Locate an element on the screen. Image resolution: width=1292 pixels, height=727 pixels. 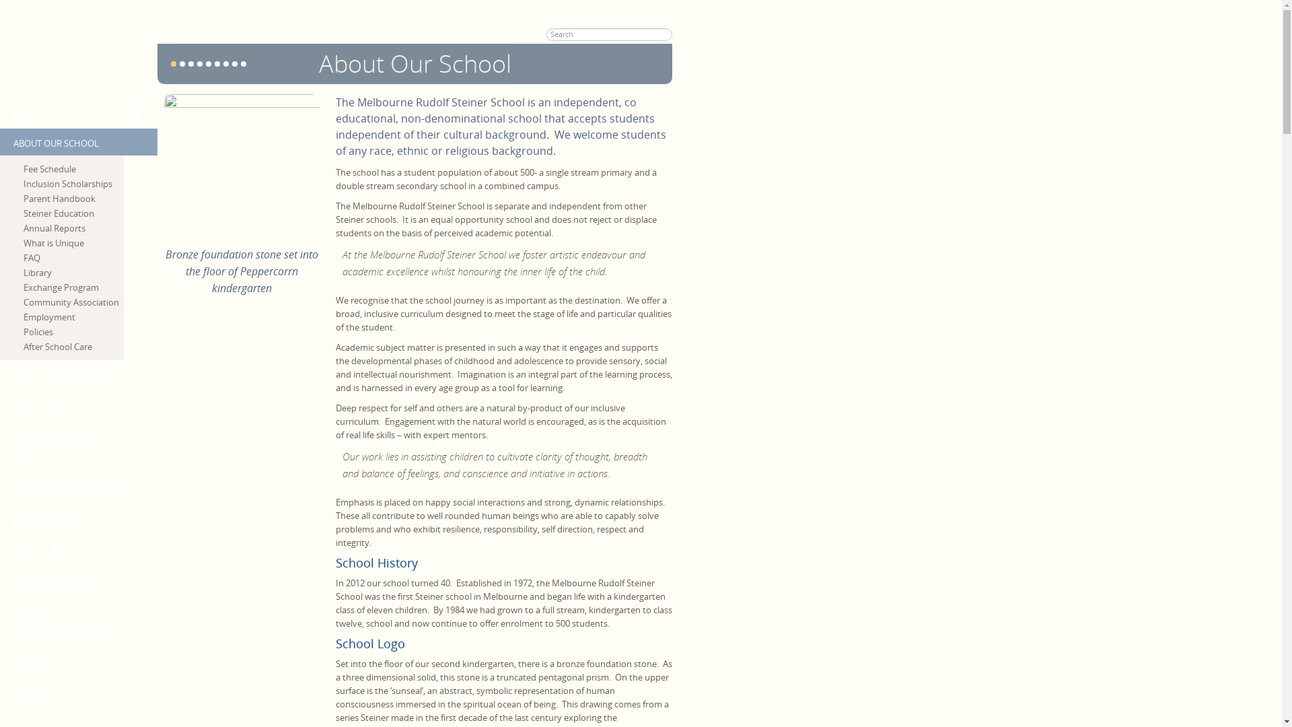
CALENDAR OF EVENTS is located at coordinates (74, 434).